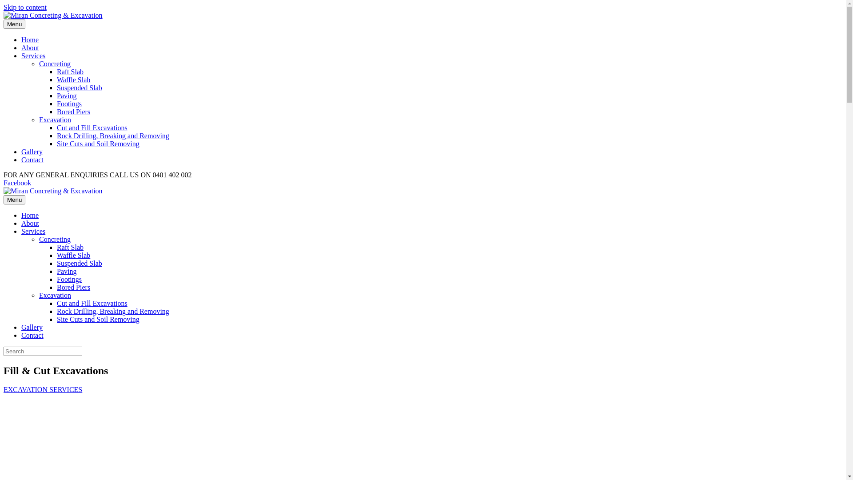 The width and height of the screenshot is (853, 480). I want to click on Gallery, so click(32, 327).